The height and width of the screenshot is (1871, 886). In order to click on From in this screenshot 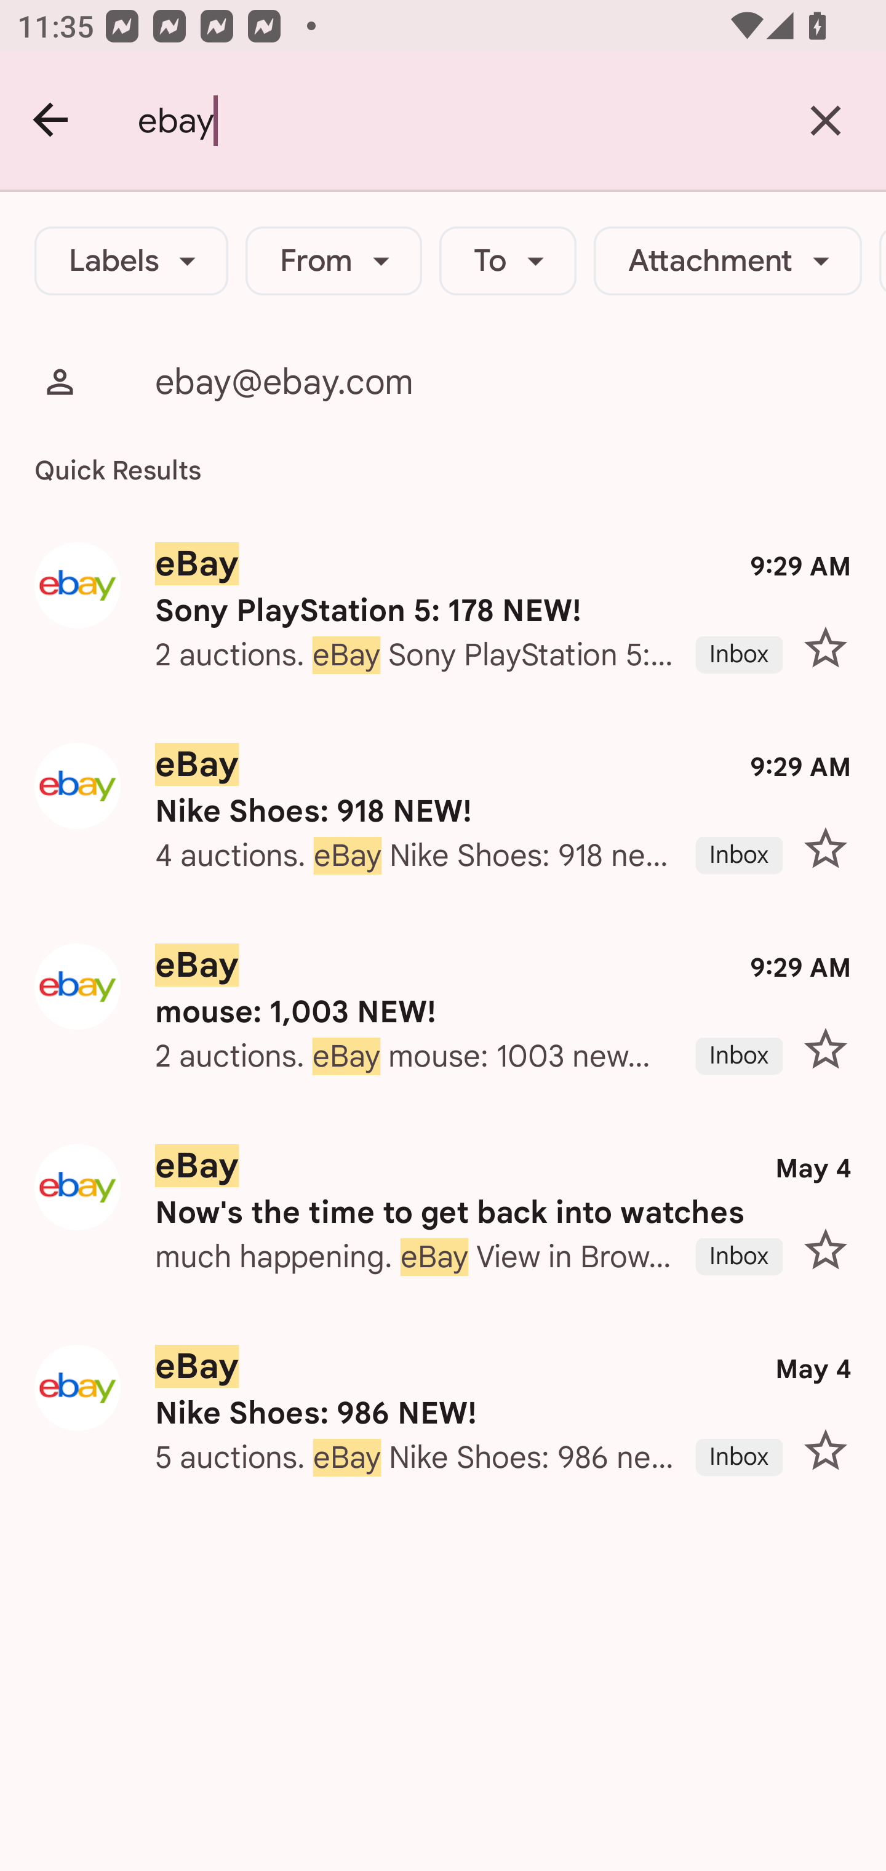, I will do `click(333, 261)`.